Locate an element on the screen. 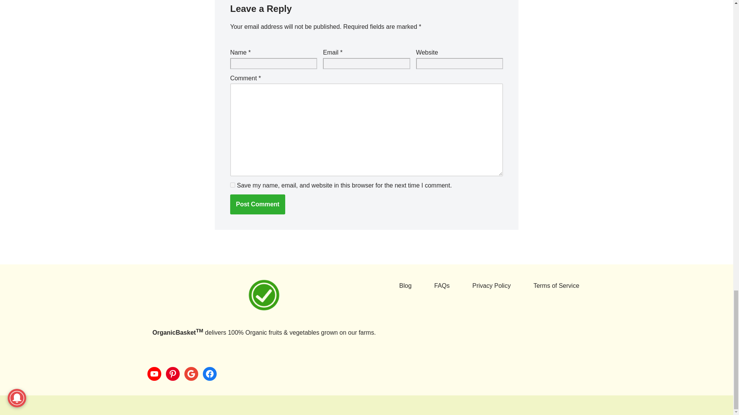 The width and height of the screenshot is (739, 415). Terms of Service is located at coordinates (557, 286).